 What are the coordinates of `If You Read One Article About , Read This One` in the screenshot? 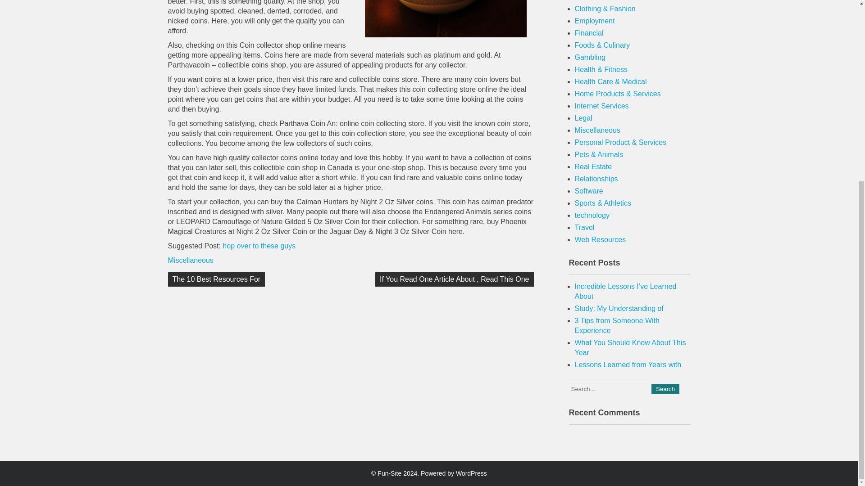 It's located at (454, 279).